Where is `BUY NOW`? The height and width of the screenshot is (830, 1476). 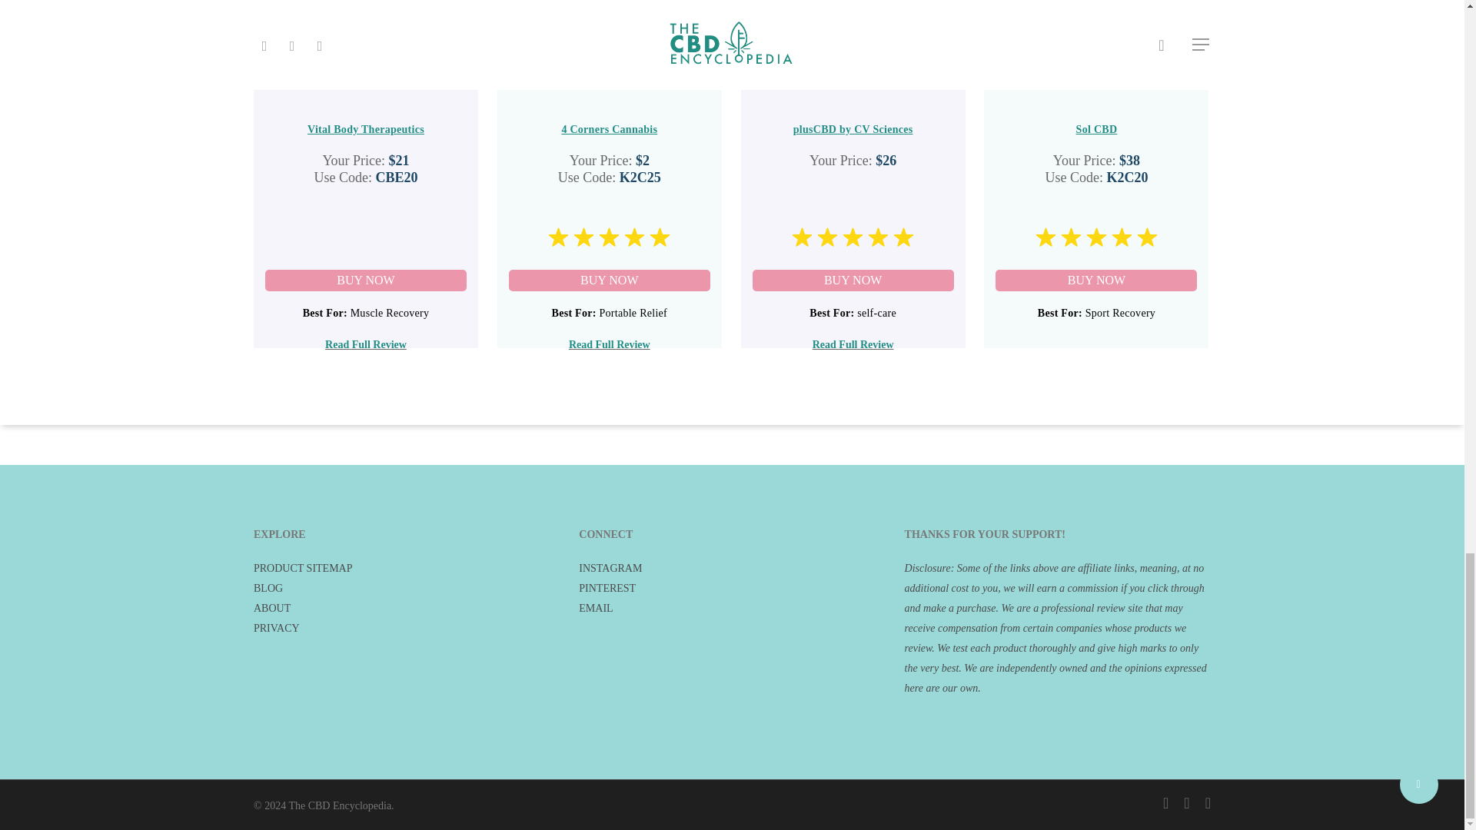 BUY NOW is located at coordinates (853, 281).